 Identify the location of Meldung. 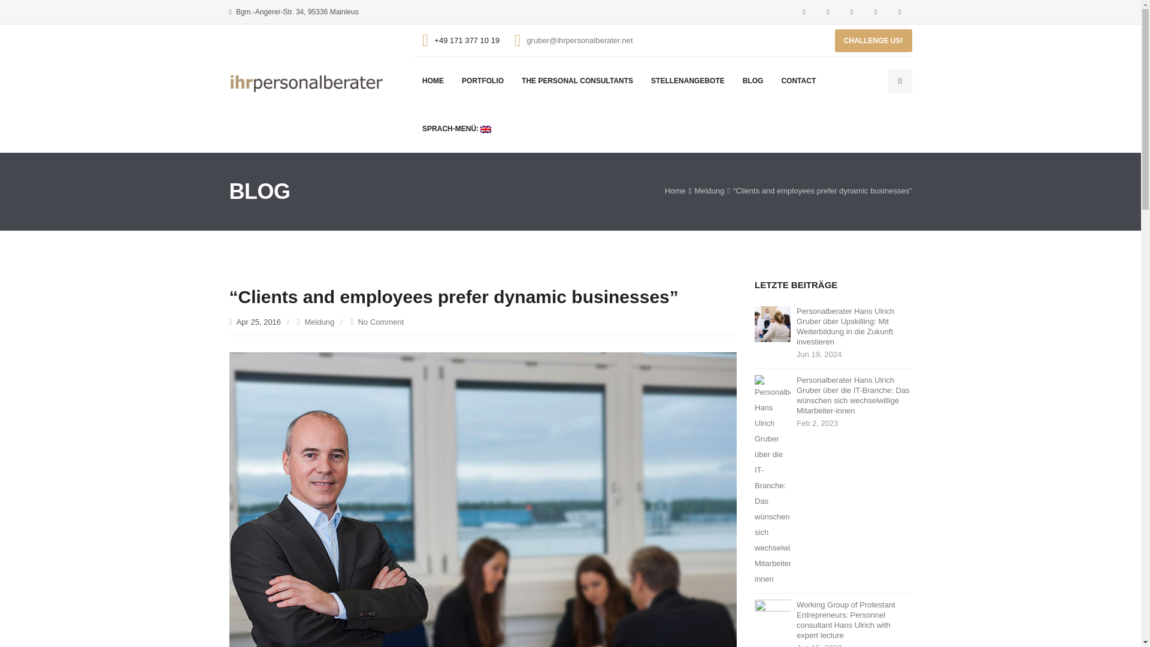
(319, 322).